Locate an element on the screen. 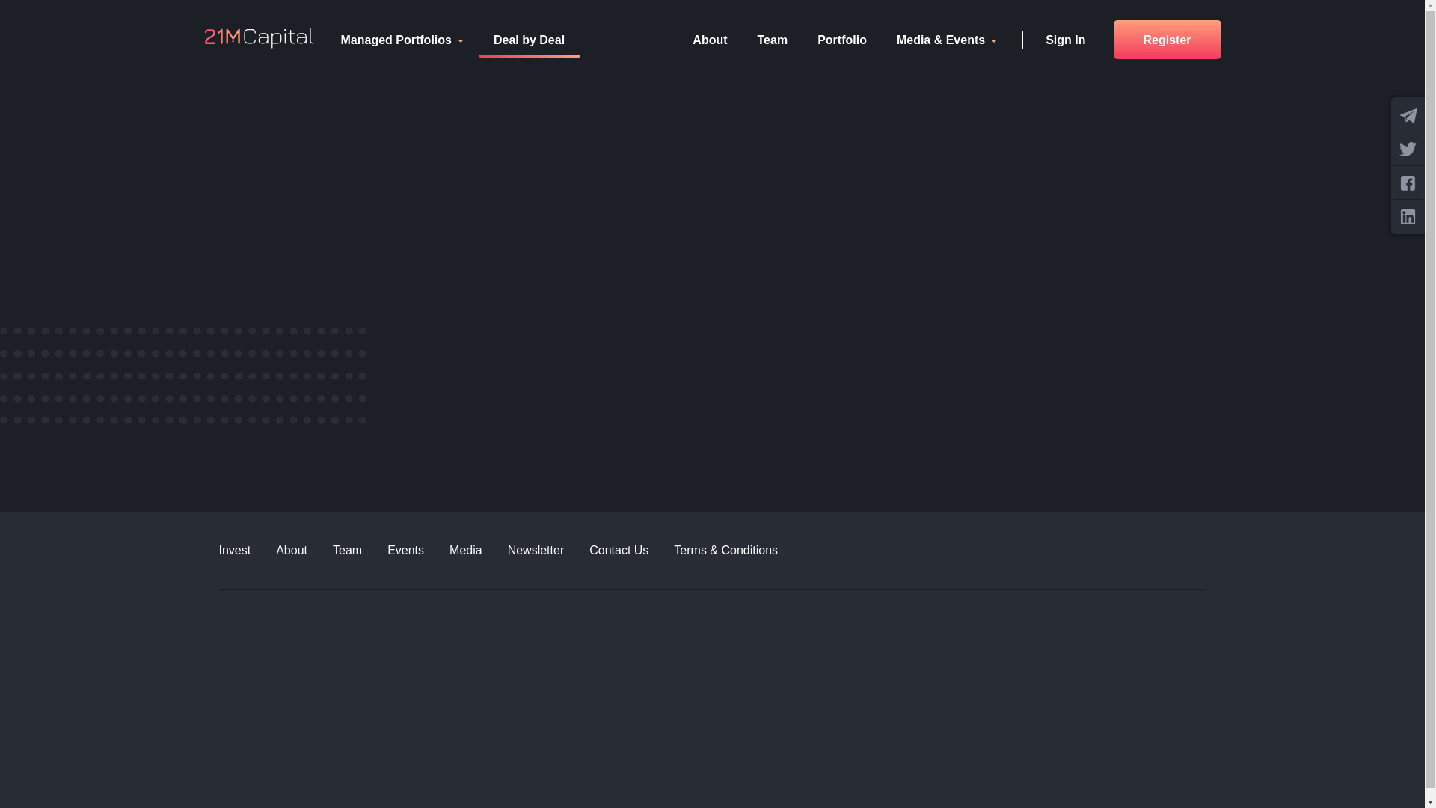 This screenshot has width=1436, height=808. Sign In is located at coordinates (1065, 40).